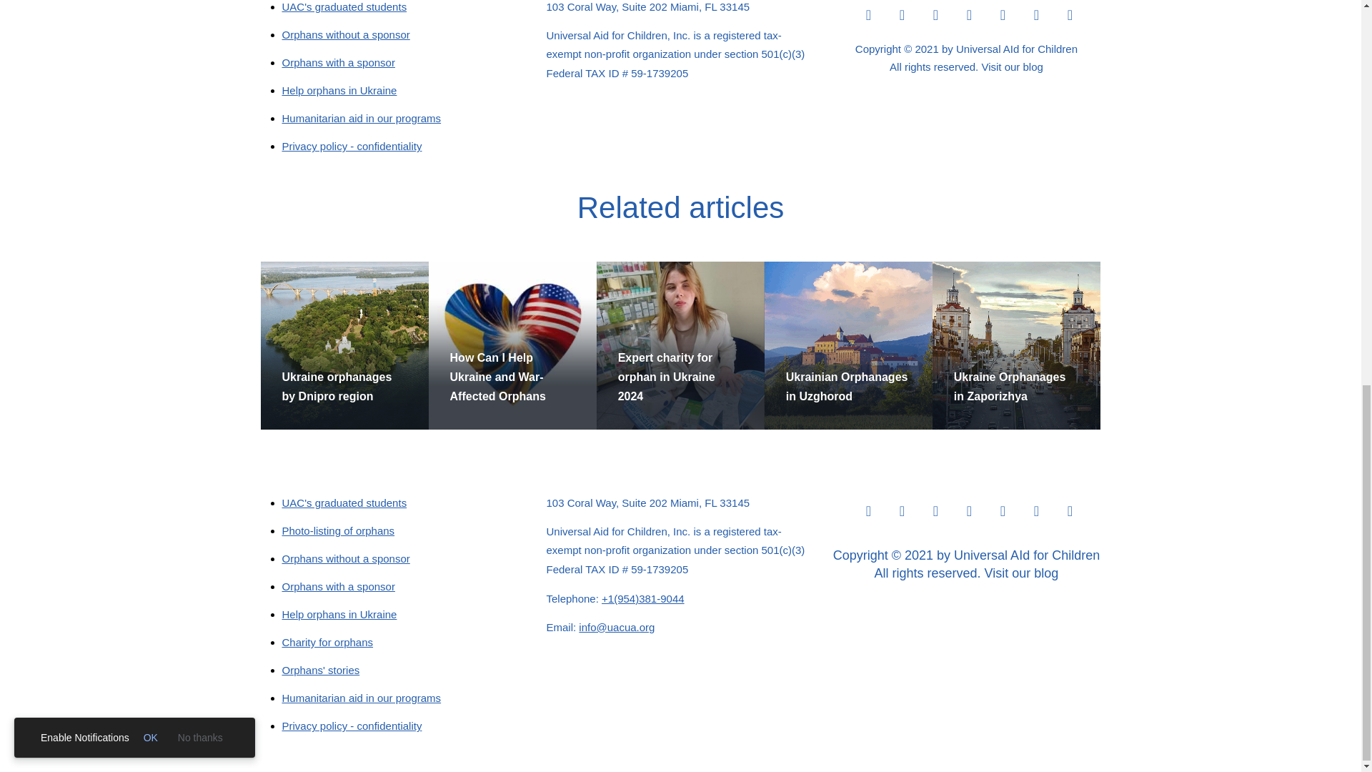 The height and width of the screenshot is (772, 1372). What do you see at coordinates (1009, 386) in the screenshot?
I see `Ukraine Orphanages in Zaporizhya` at bounding box center [1009, 386].